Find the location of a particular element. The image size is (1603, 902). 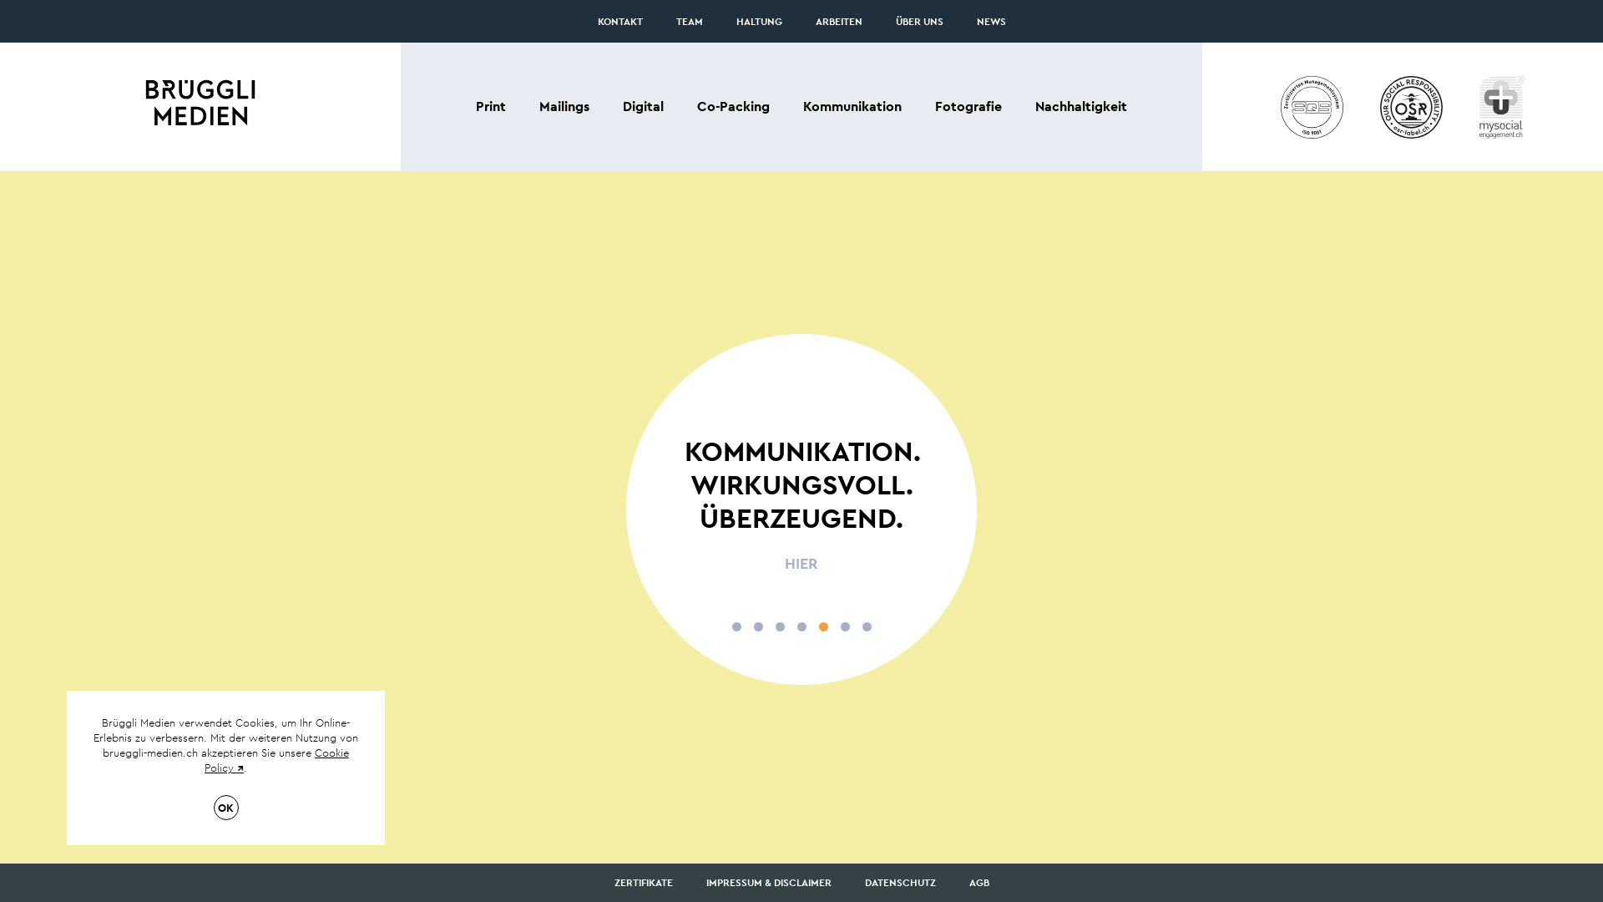

1 is located at coordinates (736, 626).